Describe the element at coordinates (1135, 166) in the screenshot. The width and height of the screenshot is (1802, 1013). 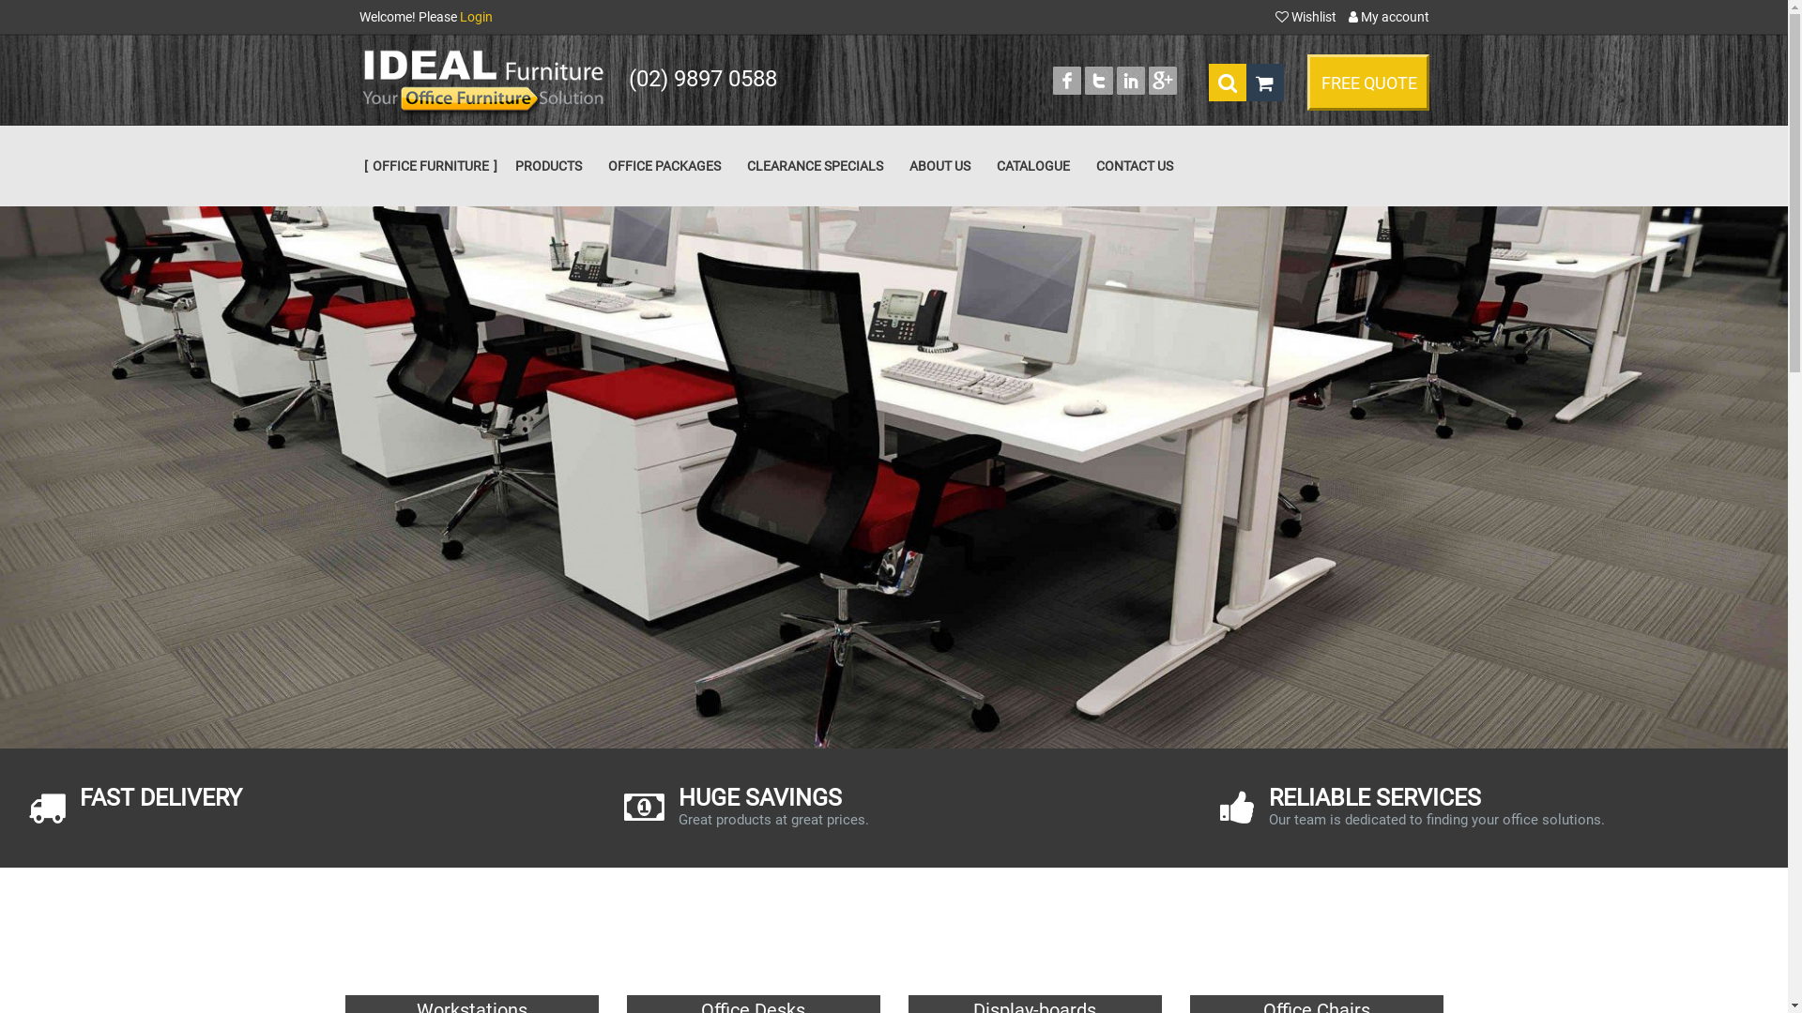
I see `CONTACT US` at that location.